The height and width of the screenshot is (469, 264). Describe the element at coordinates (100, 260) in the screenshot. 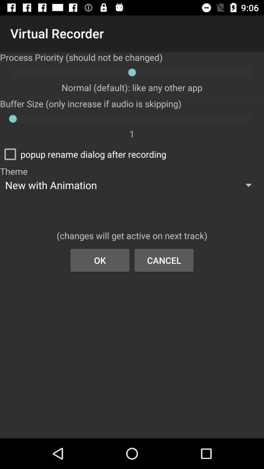

I see `turn off icon to the left of the cancel` at that location.